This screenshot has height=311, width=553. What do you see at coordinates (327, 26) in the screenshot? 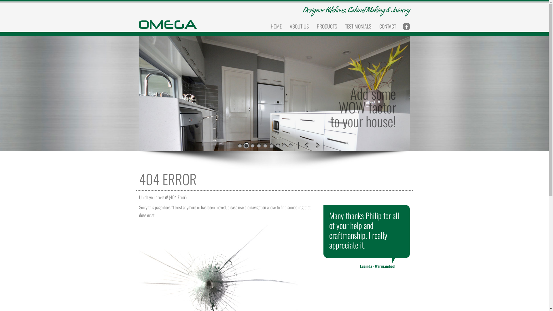
I see `PRODUCTS` at bounding box center [327, 26].